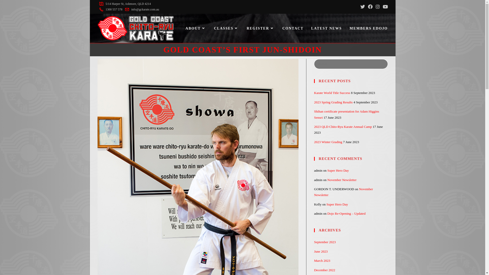  Describe the element at coordinates (321, 252) in the screenshot. I see `June 2023` at that location.